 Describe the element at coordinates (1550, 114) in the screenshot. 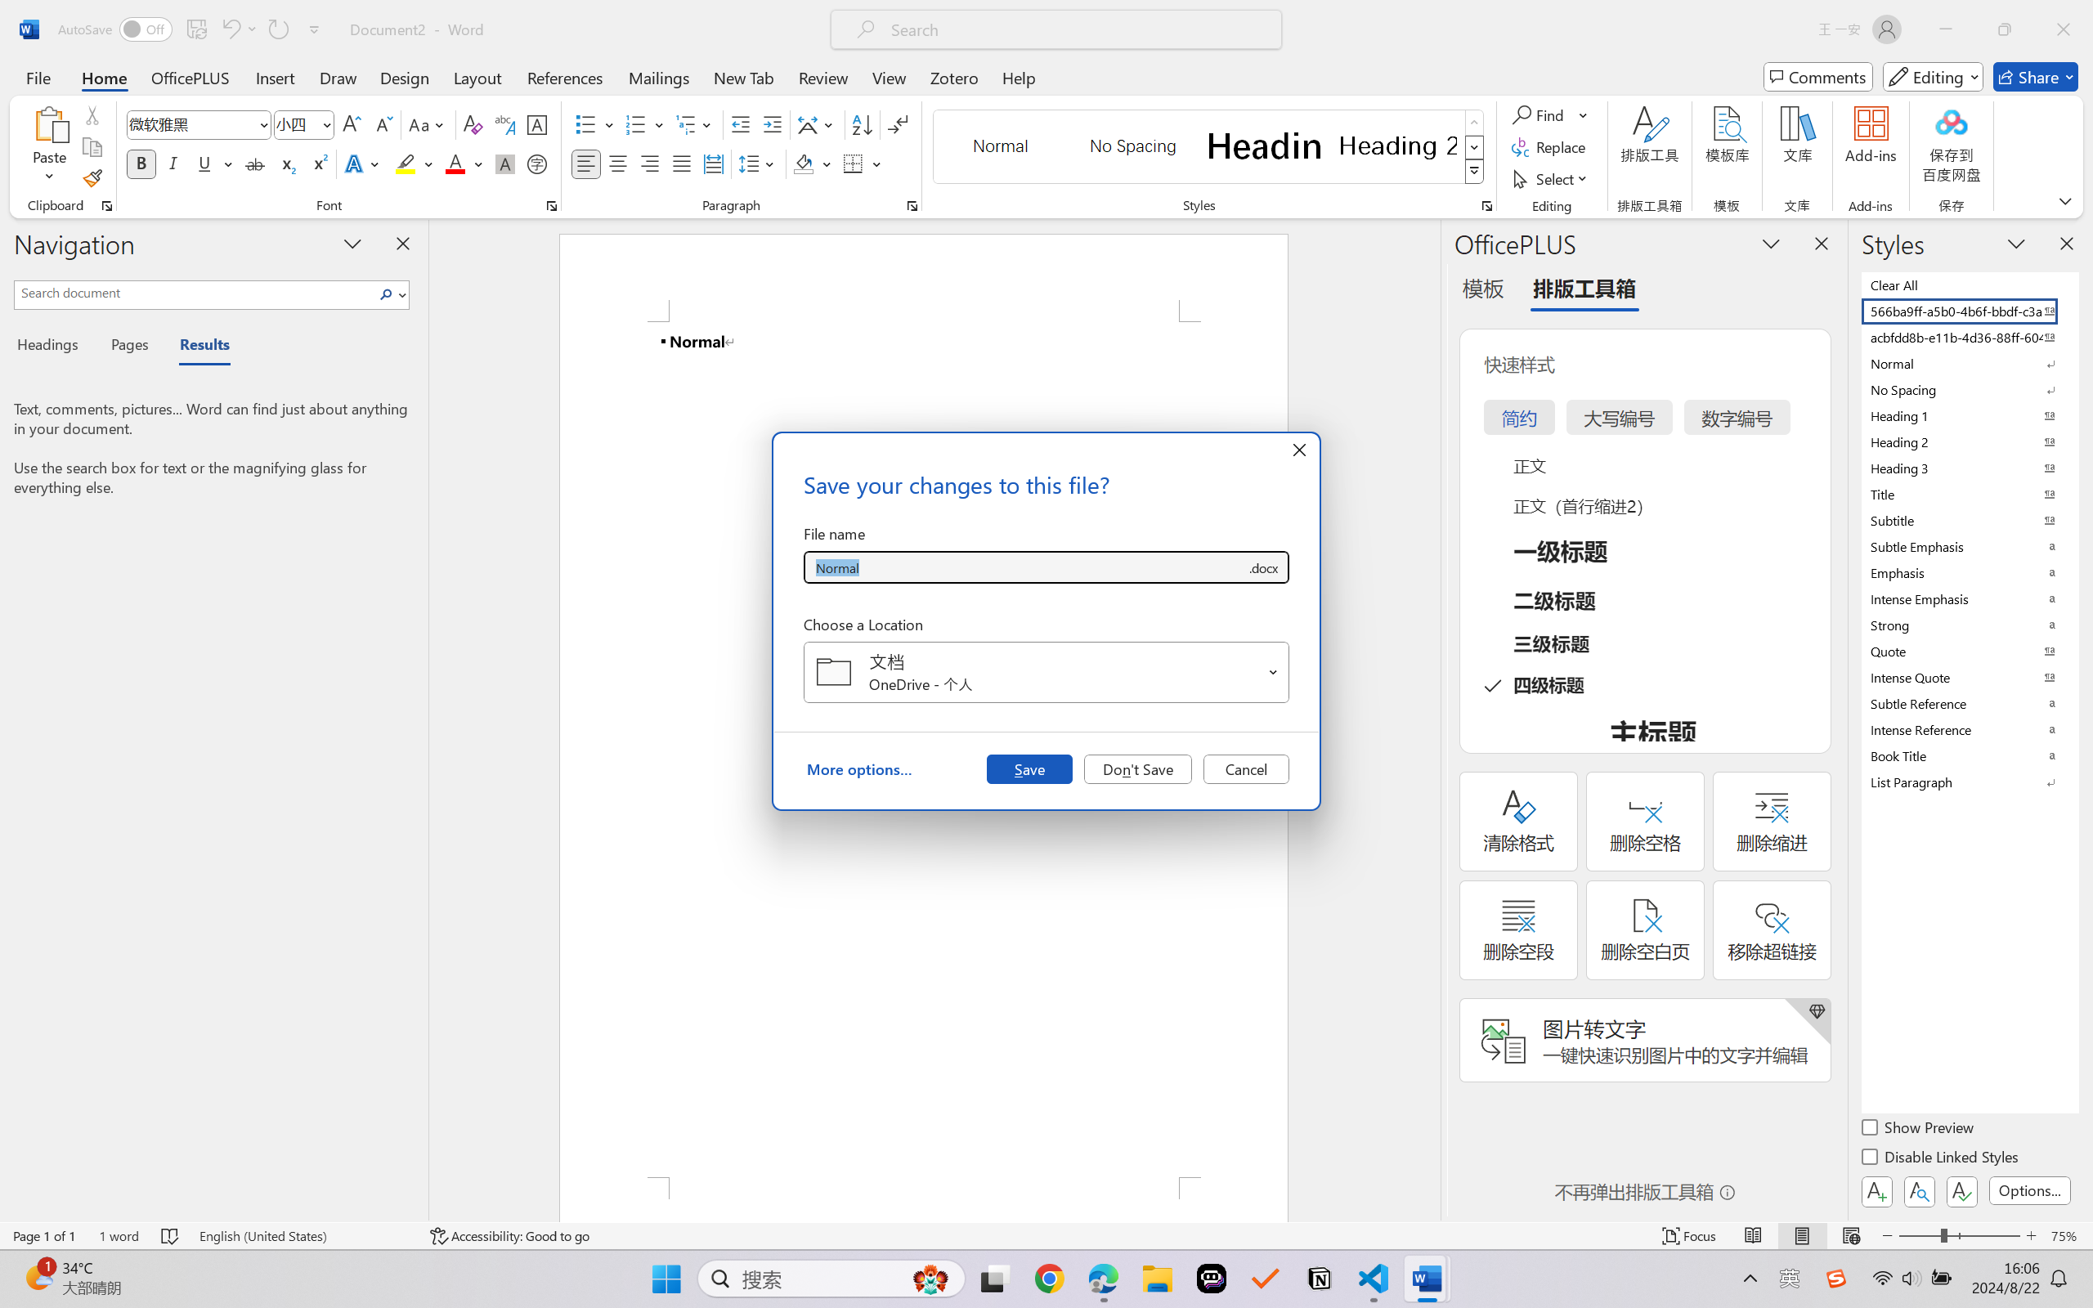

I see `Find` at that location.